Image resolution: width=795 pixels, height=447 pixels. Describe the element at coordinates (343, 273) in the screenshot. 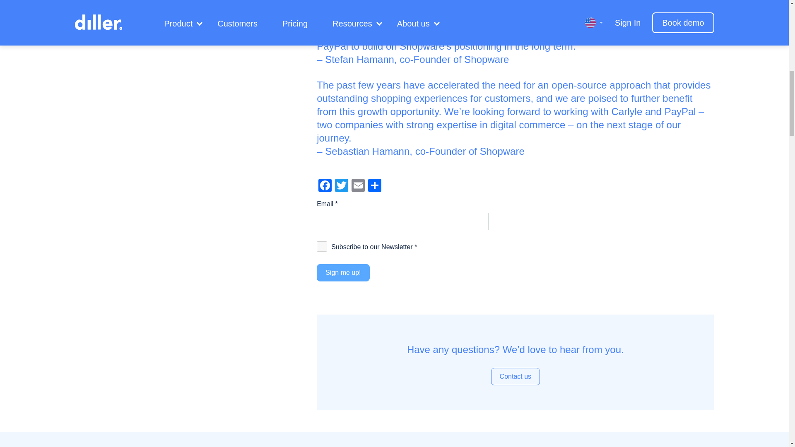

I see `Sign me up!` at that location.